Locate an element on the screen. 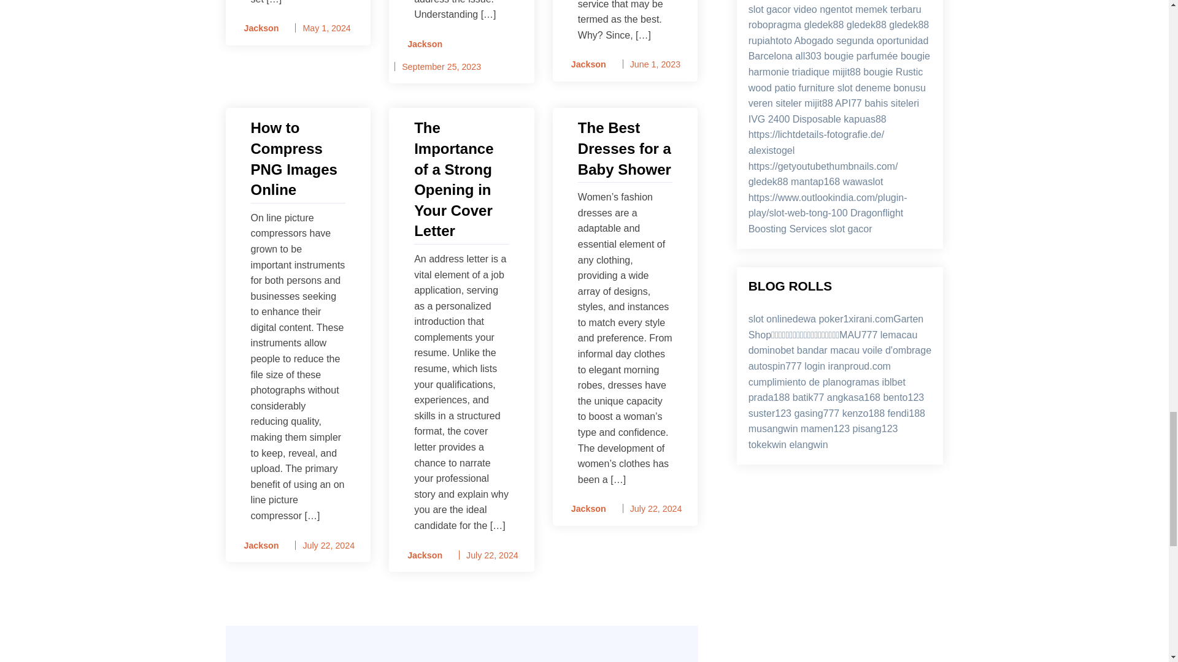 This screenshot has height=662, width=1178. Jackson is located at coordinates (421, 44).